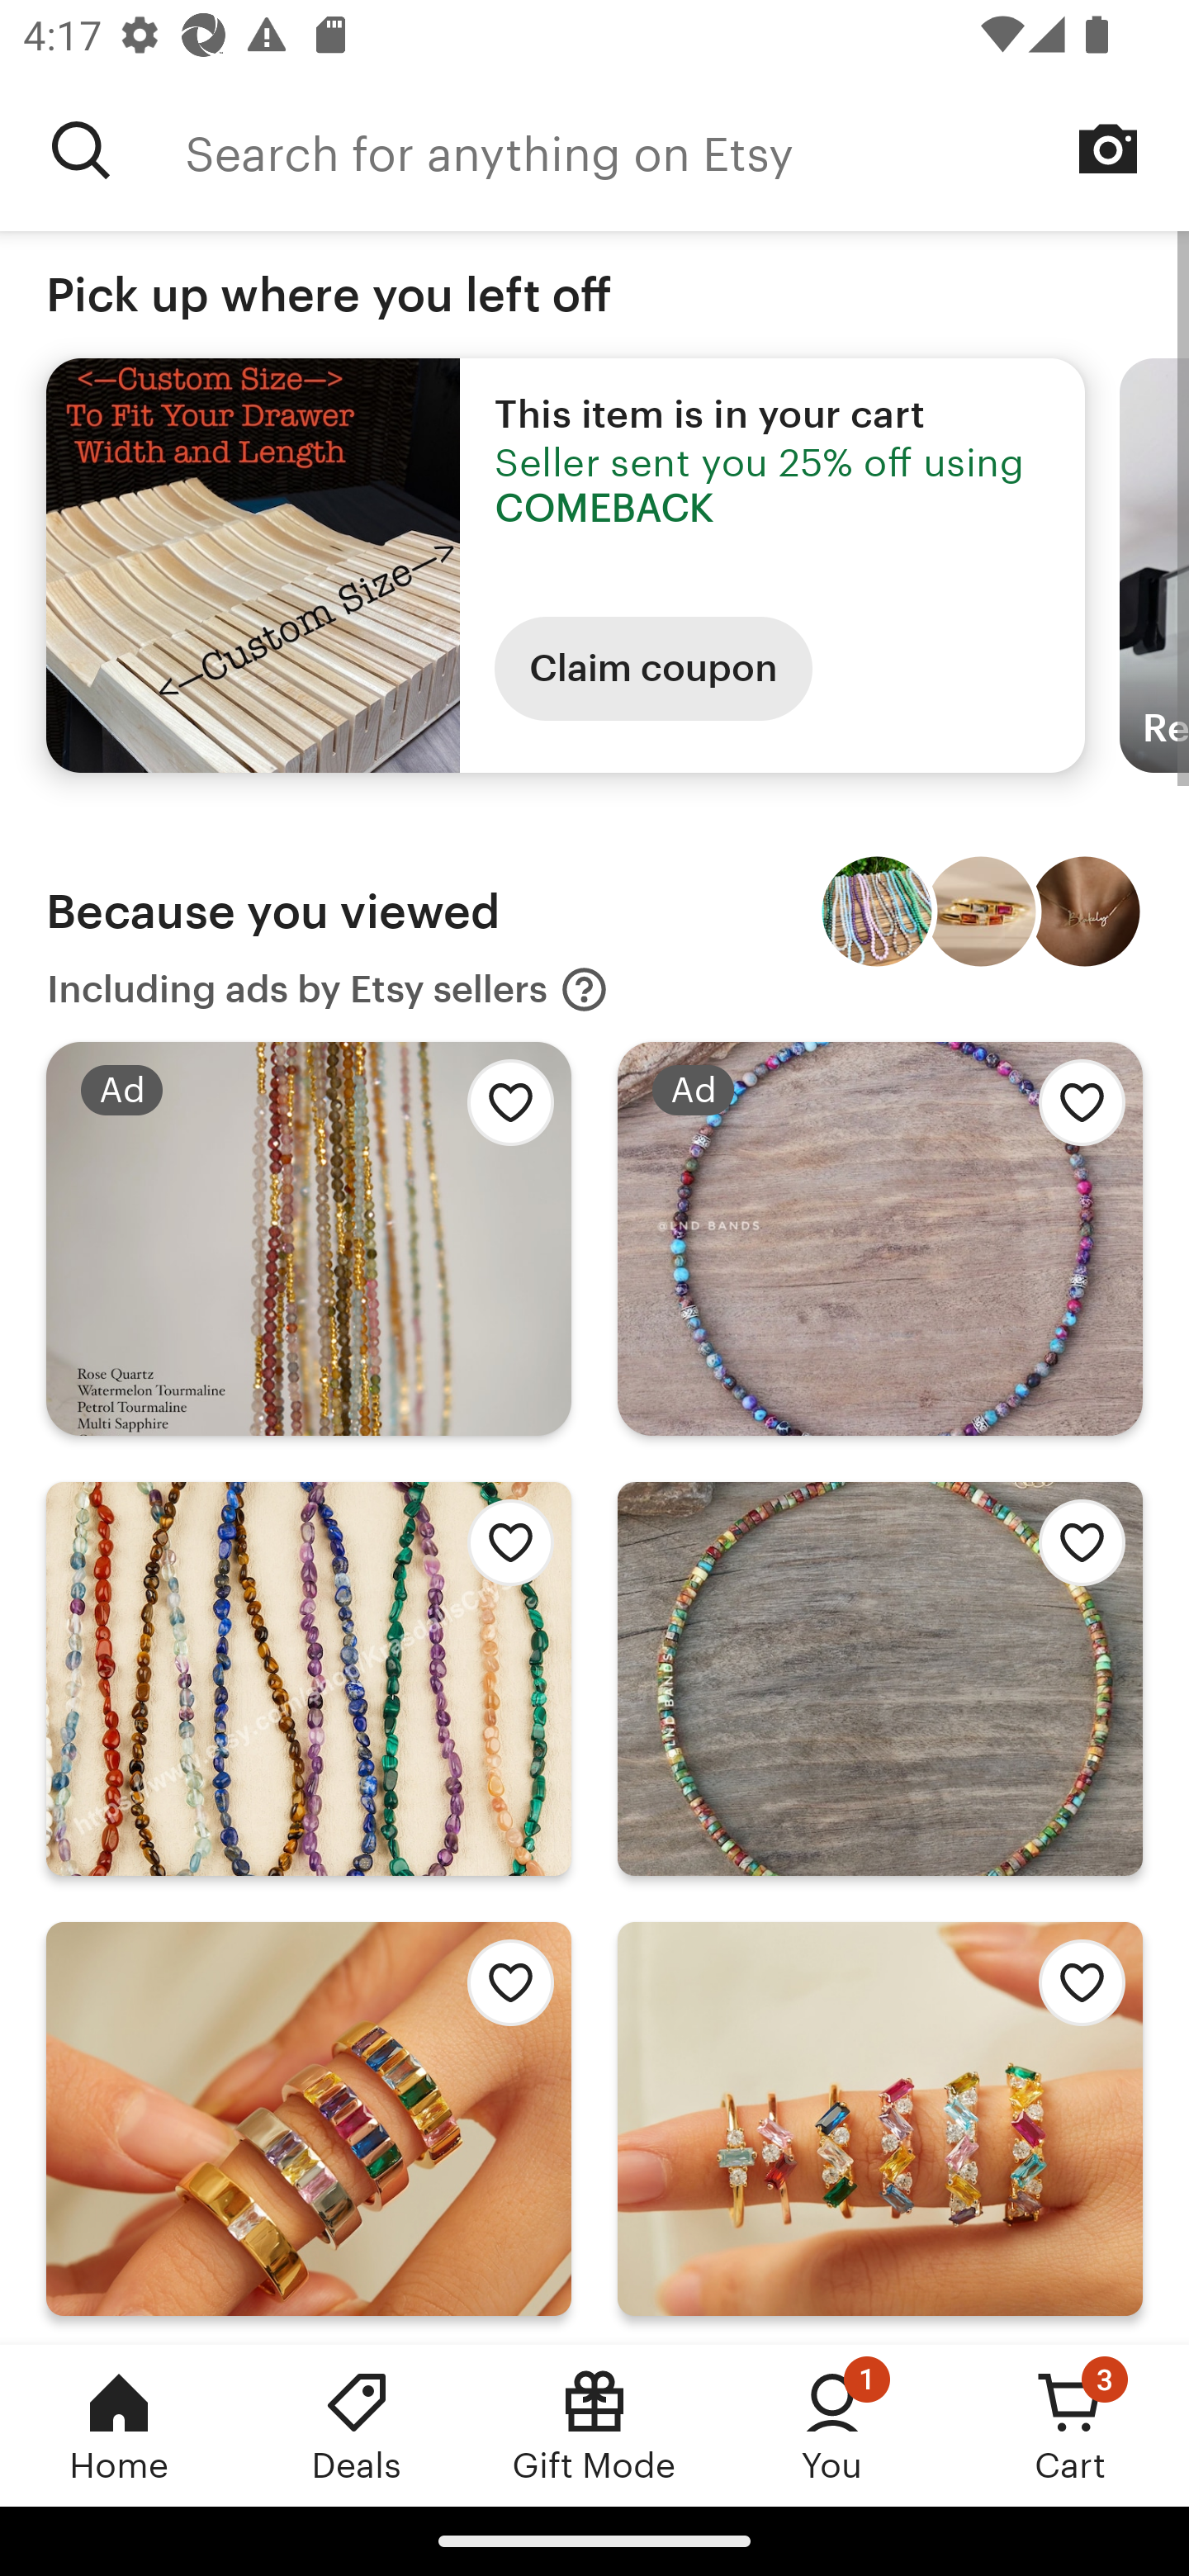 The width and height of the screenshot is (1189, 2576). Describe the element at coordinates (653, 669) in the screenshot. I see `Claim coupon` at that location.